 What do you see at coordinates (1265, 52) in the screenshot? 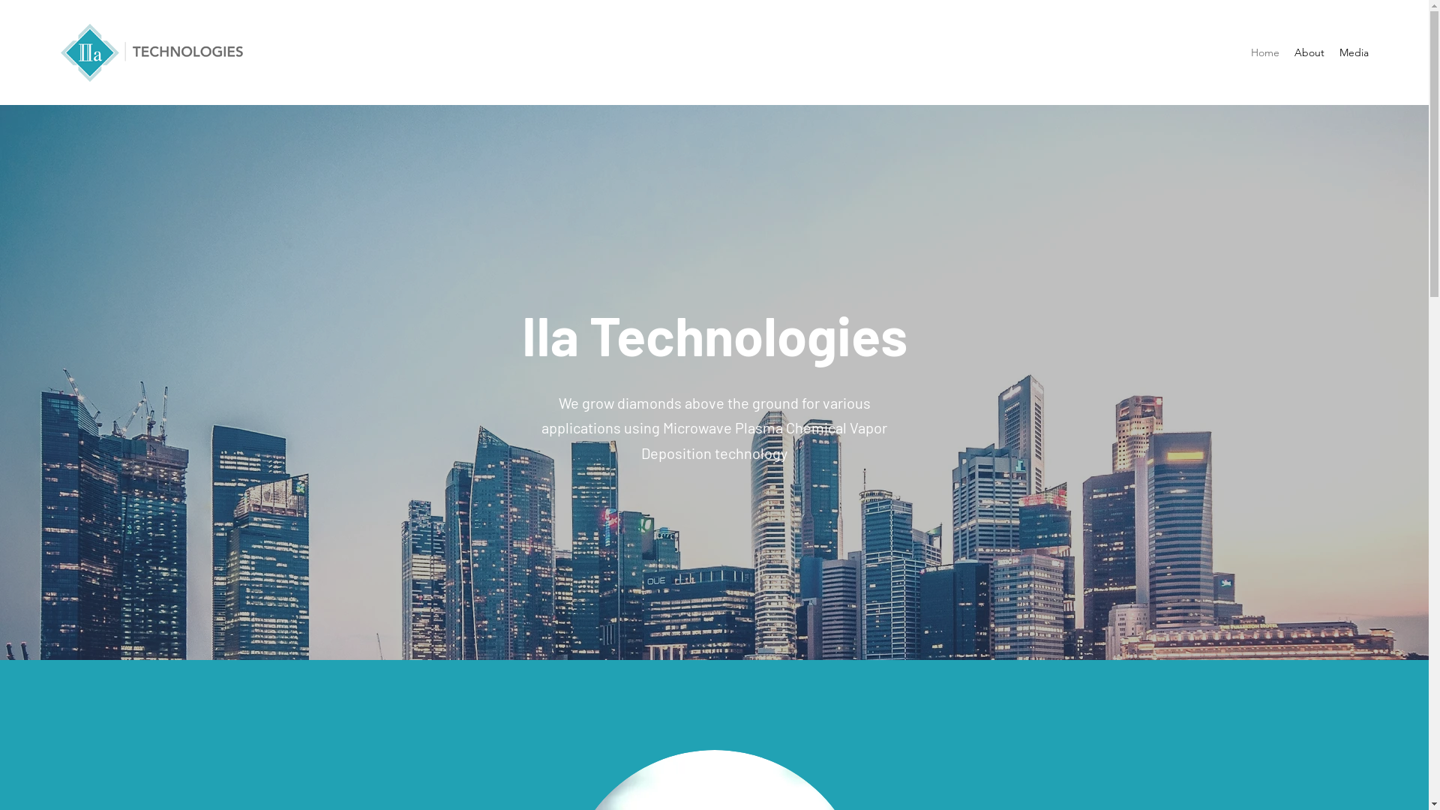
I see `Home` at bounding box center [1265, 52].